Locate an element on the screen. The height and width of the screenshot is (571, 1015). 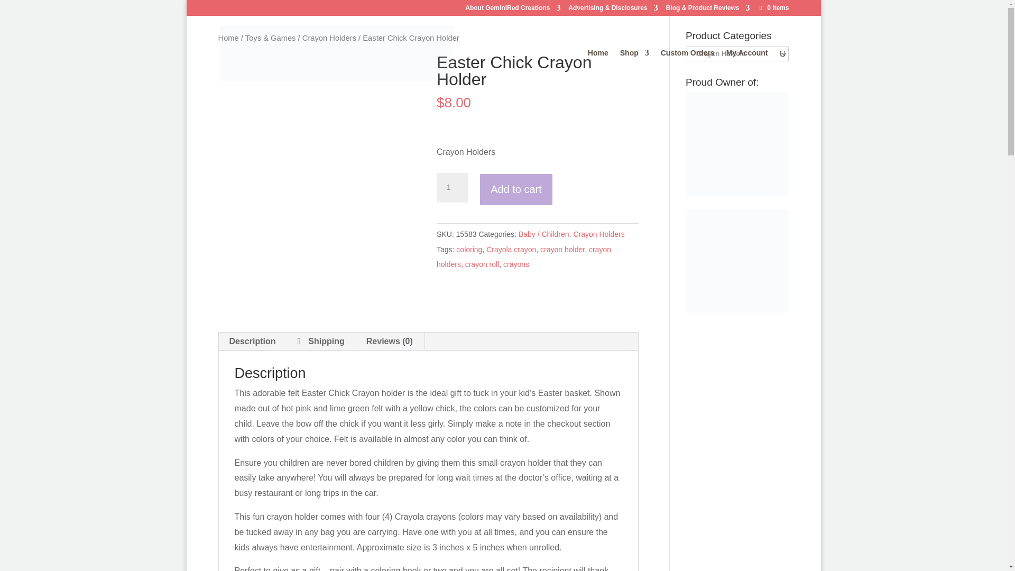
1 is located at coordinates (452, 188).